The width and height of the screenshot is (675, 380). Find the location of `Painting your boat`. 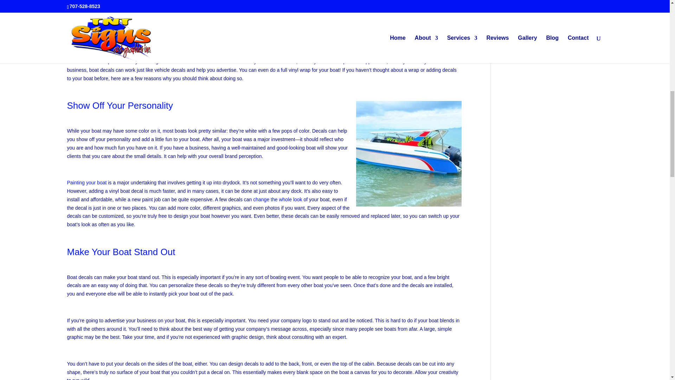

Painting your boat is located at coordinates (86, 182).